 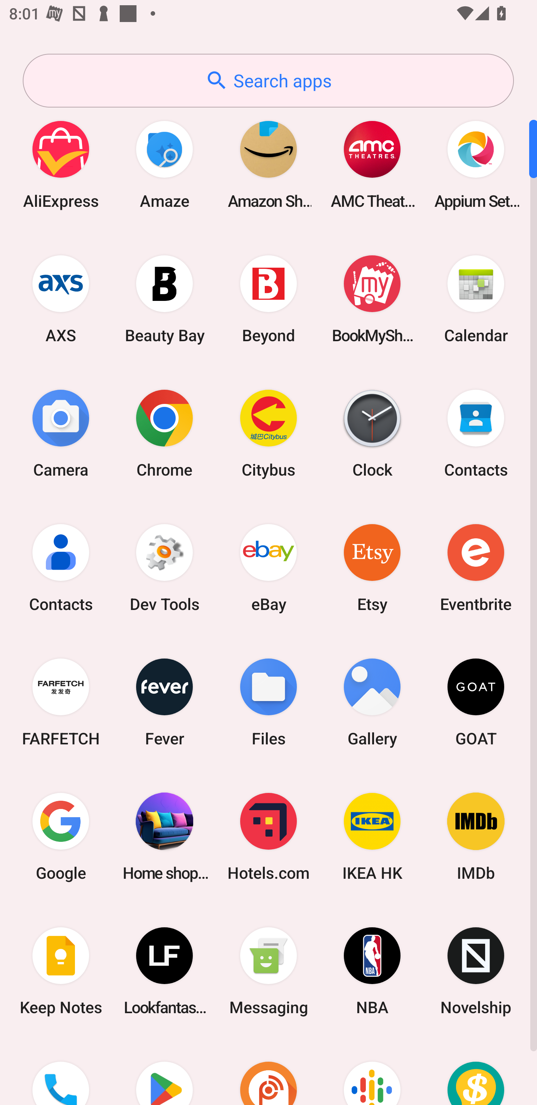 I want to click on IMDb, so click(x=476, y=836).